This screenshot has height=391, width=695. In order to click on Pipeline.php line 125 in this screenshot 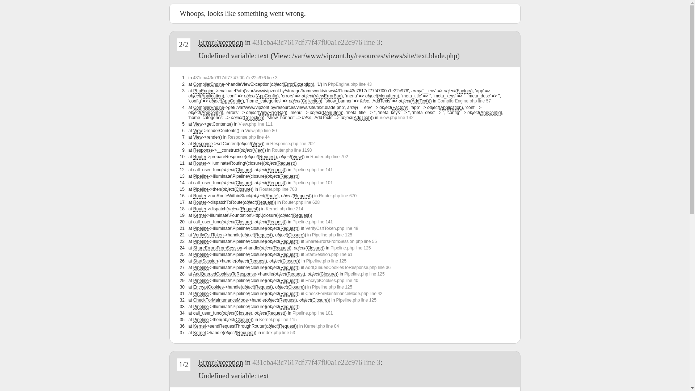, I will do `click(332, 235)`.